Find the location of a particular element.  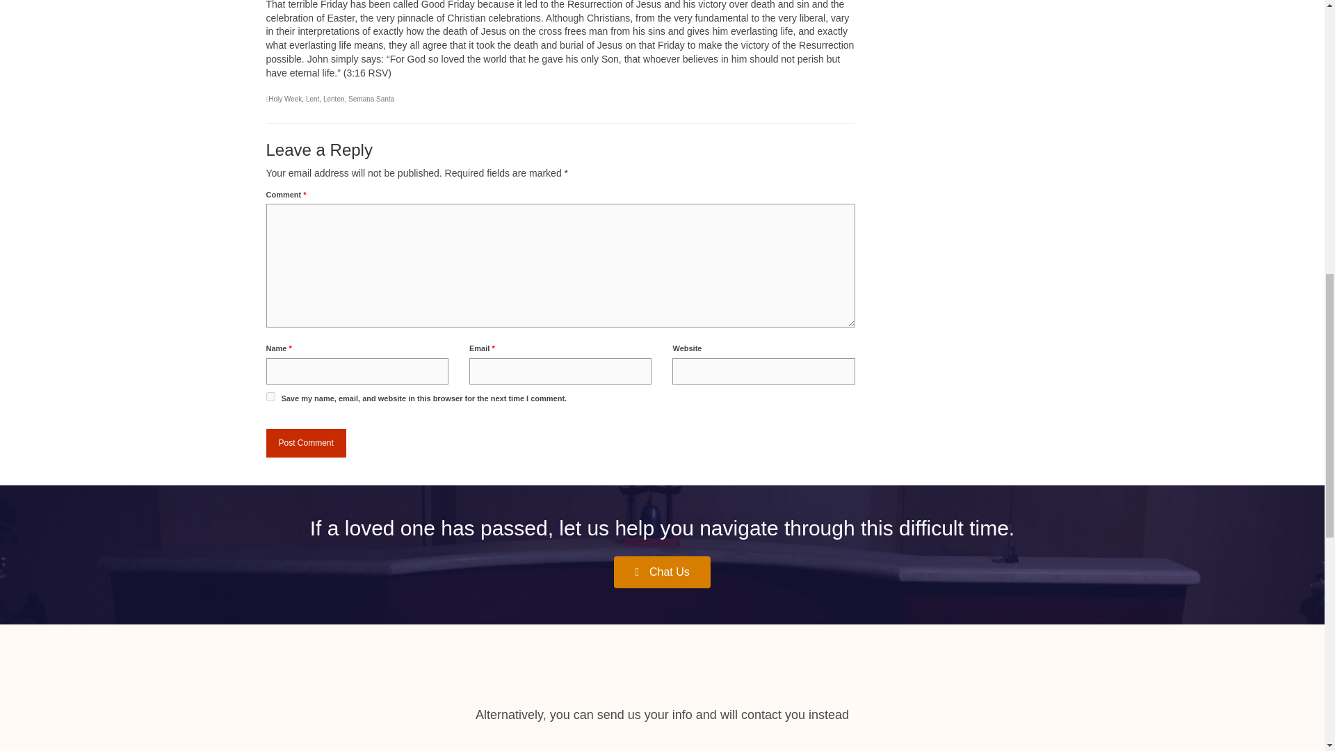

Chat Us is located at coordinates (662, 572).